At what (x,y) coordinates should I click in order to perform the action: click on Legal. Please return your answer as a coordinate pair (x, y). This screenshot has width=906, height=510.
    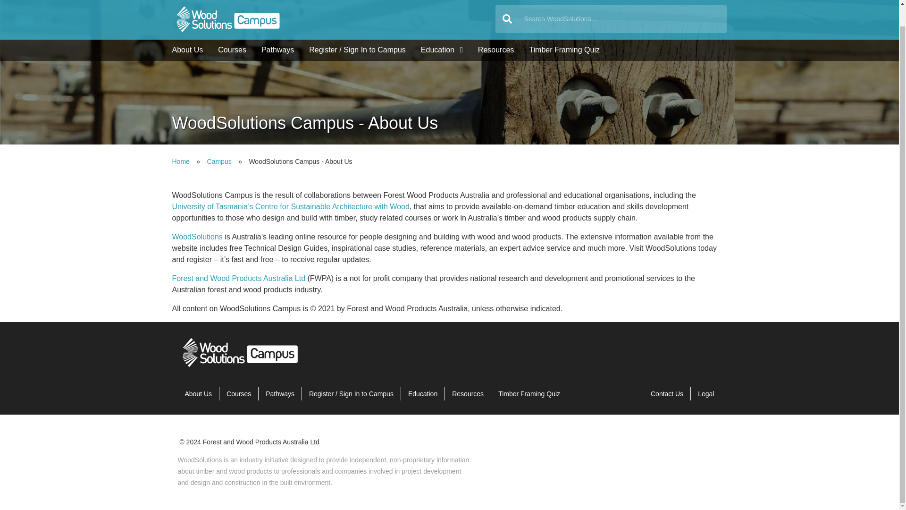
    Looking at the image, I should click on (706, 393).